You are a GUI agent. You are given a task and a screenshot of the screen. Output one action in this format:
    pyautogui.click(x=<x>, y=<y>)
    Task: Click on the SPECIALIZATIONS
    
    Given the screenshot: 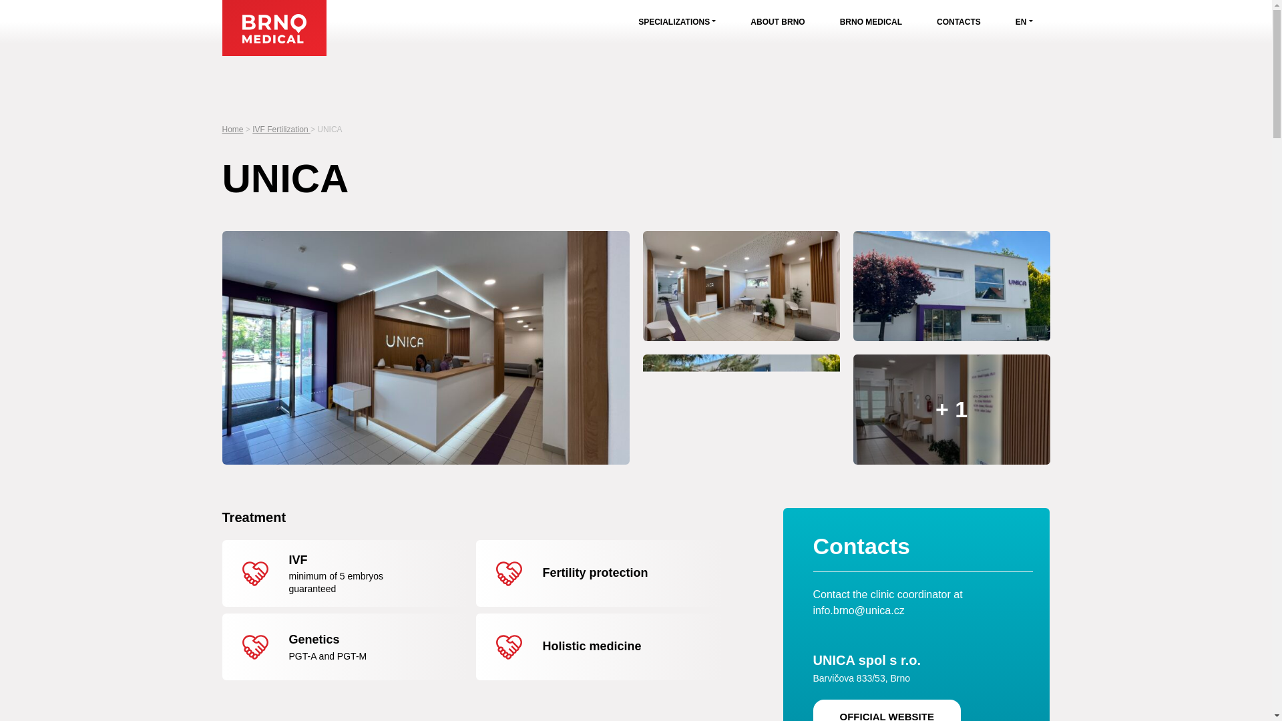 What is the action you would take?
    pyautogui.click(x=677, y=21)
    